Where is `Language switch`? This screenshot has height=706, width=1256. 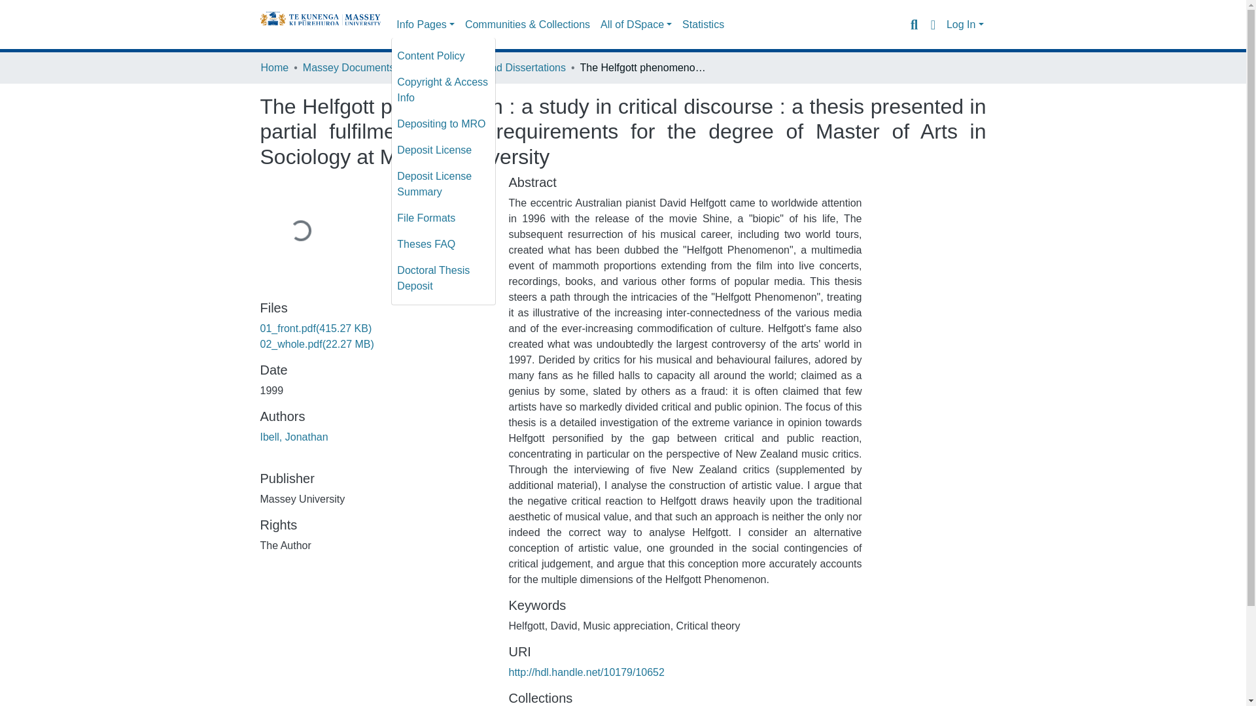 Language switch is located at coordinates (933, 24).